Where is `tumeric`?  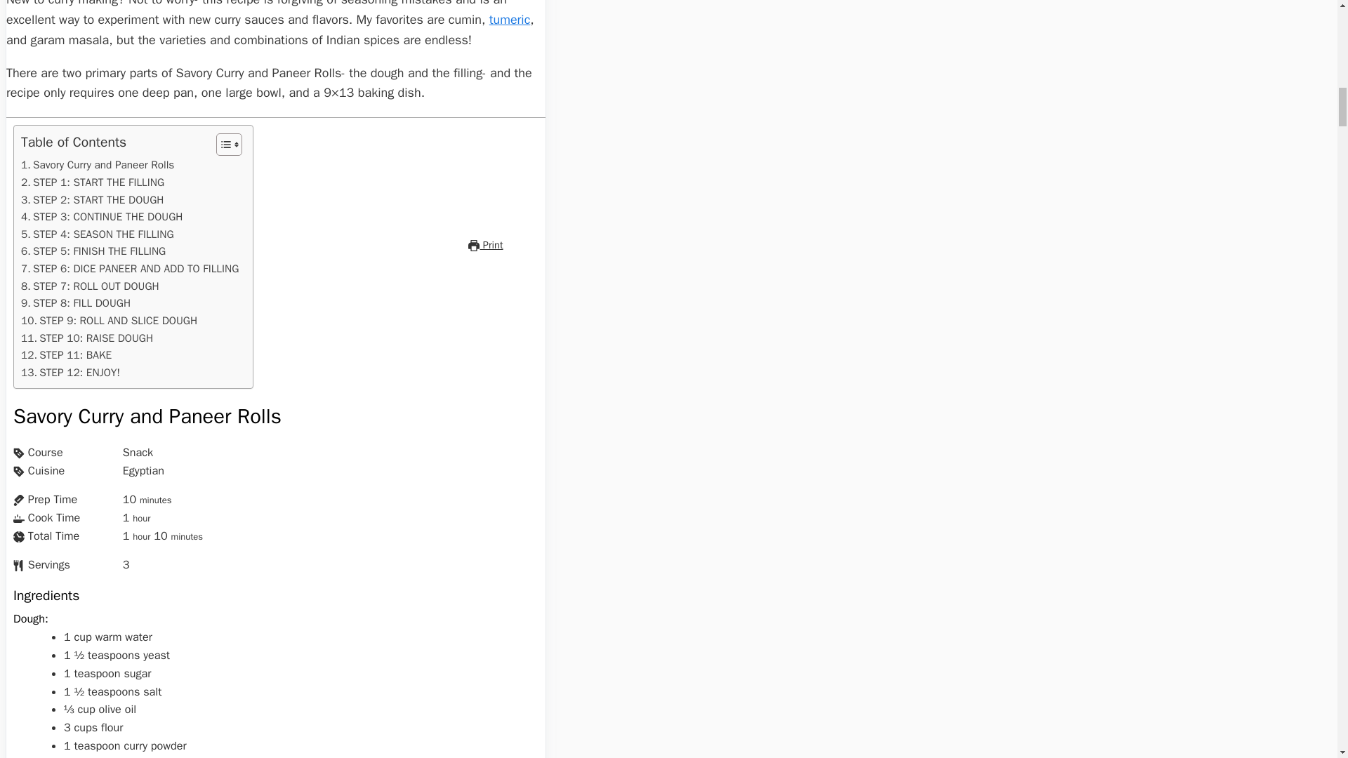 tumeric is located at coordinates (510, 20).